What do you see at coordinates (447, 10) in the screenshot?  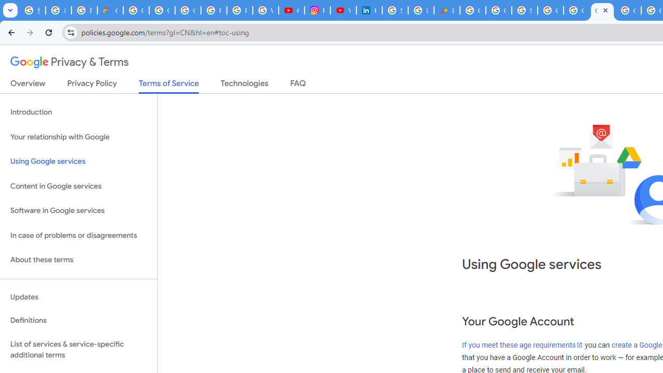 I see `Last Shelter: Survival - Apps on Google Play` at bounding box center [447, 10].